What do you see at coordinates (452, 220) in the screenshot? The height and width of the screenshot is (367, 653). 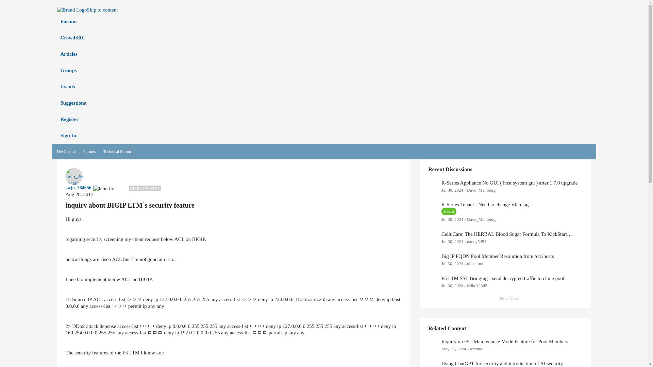 I see `Jul 30, 2024` at bounding box center [452, 220].